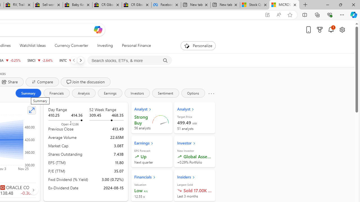 This screenshot has height=202, width=360. What do you see at coordinates (331, 29) in the screenshot?
I see `Notifications` at bounding box center [331, 29].